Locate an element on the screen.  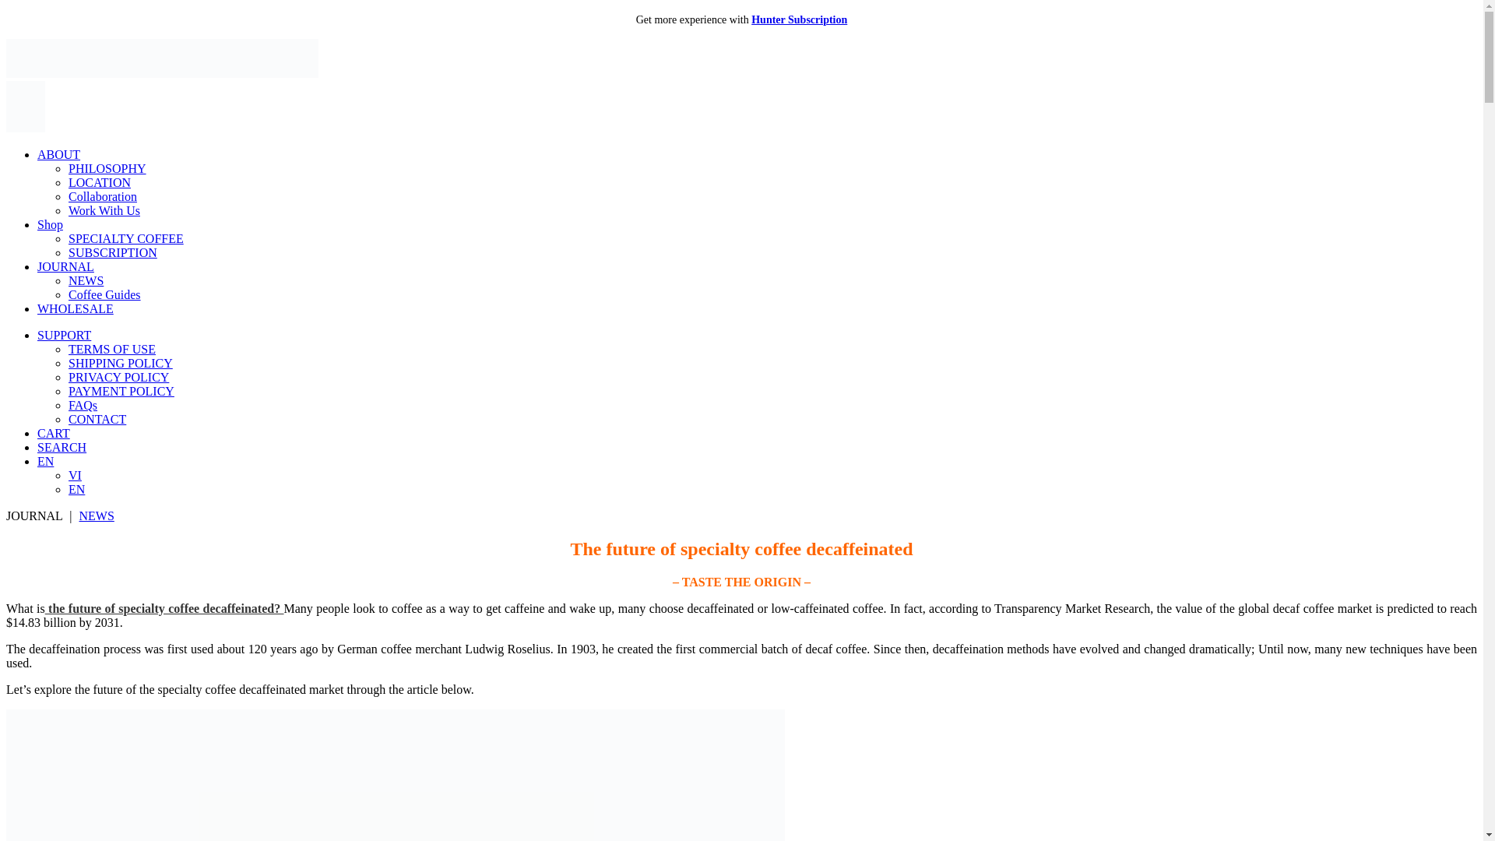
VI is located at coordinates (75, 475).